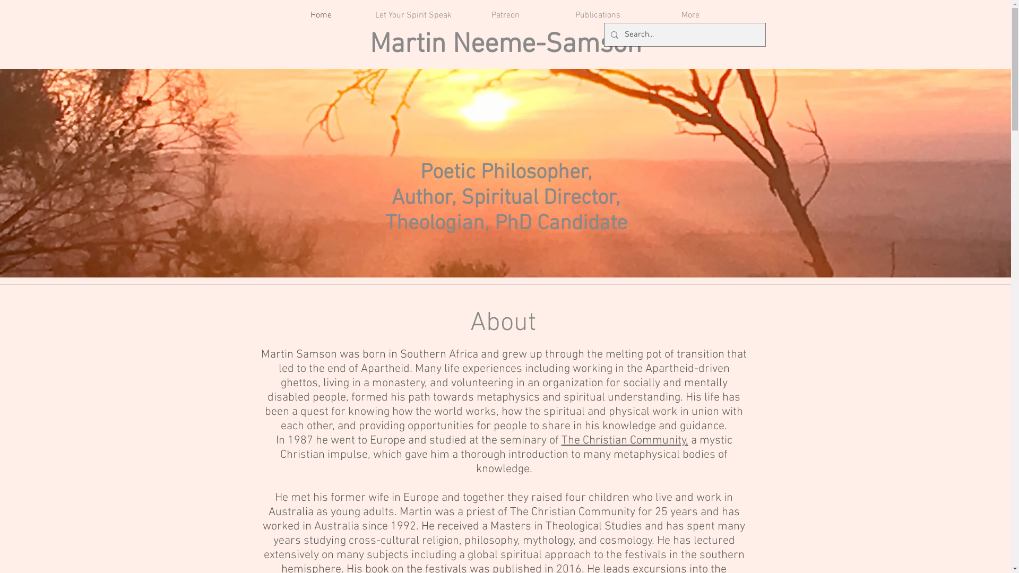  I want to click on Patreon, so click(506, 16).